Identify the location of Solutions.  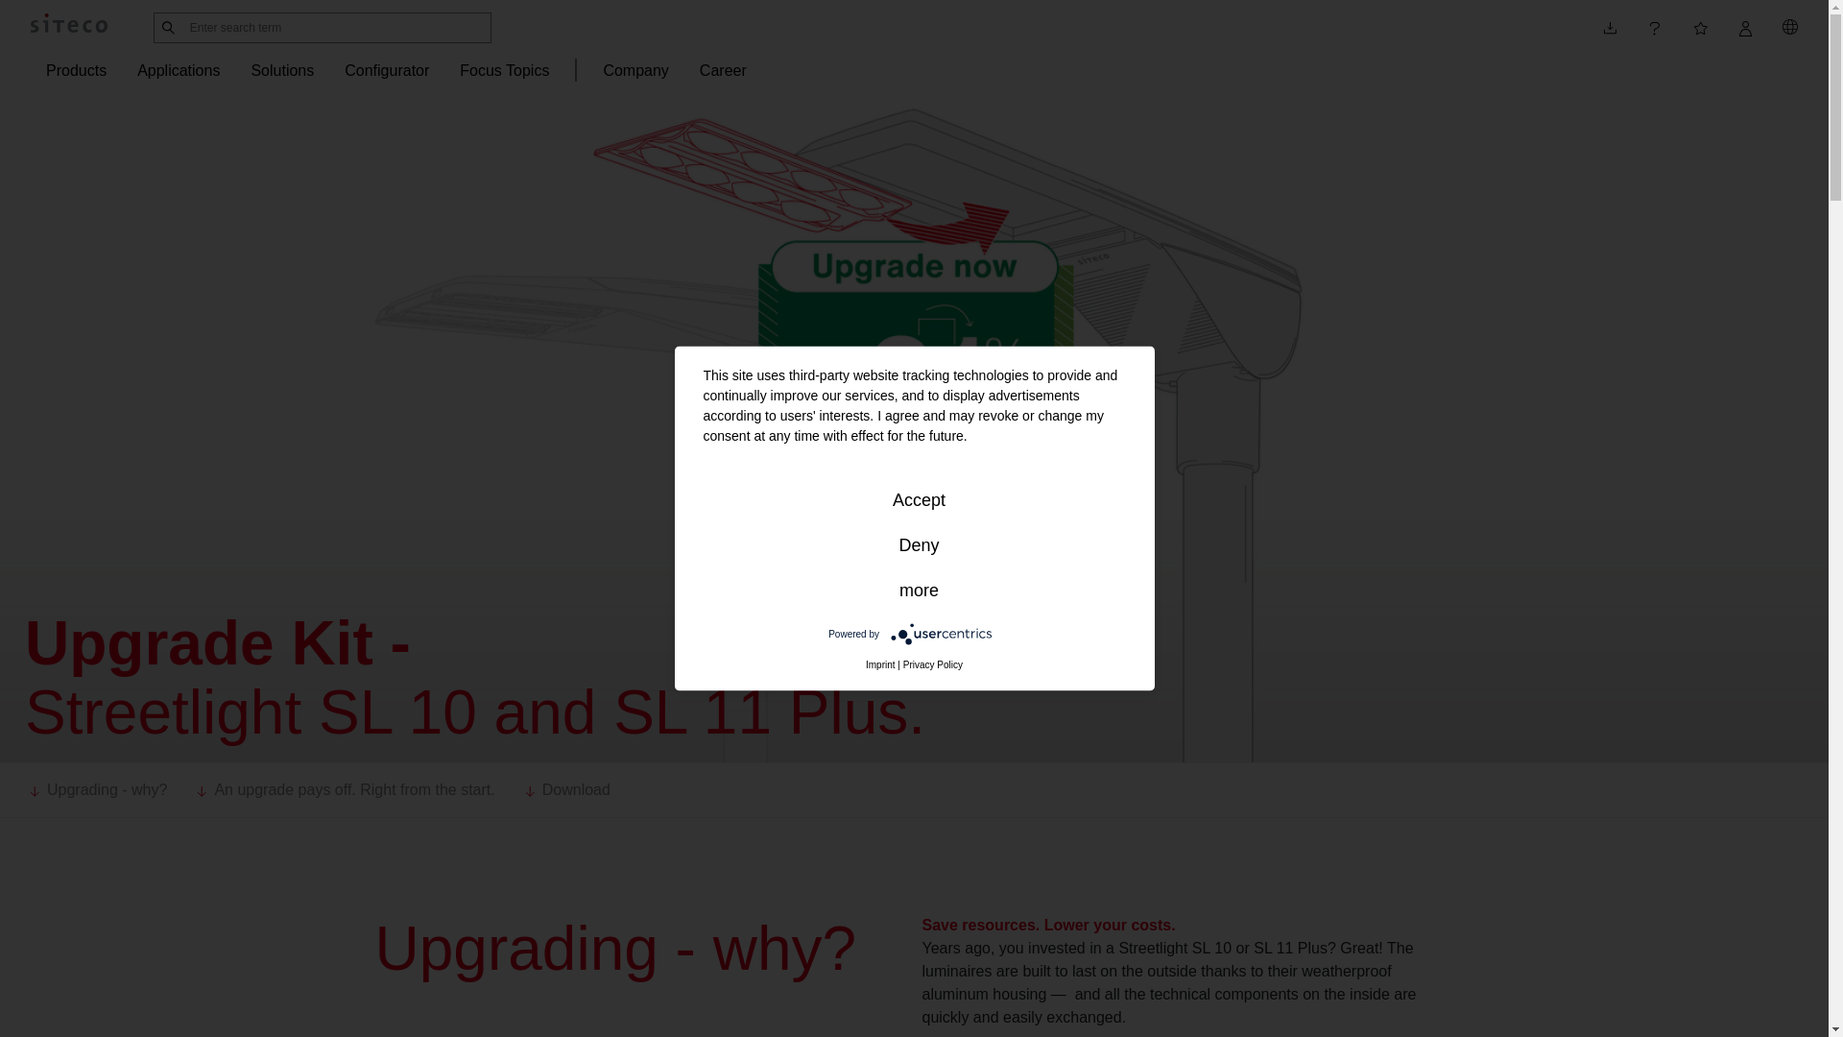
(282, 71).